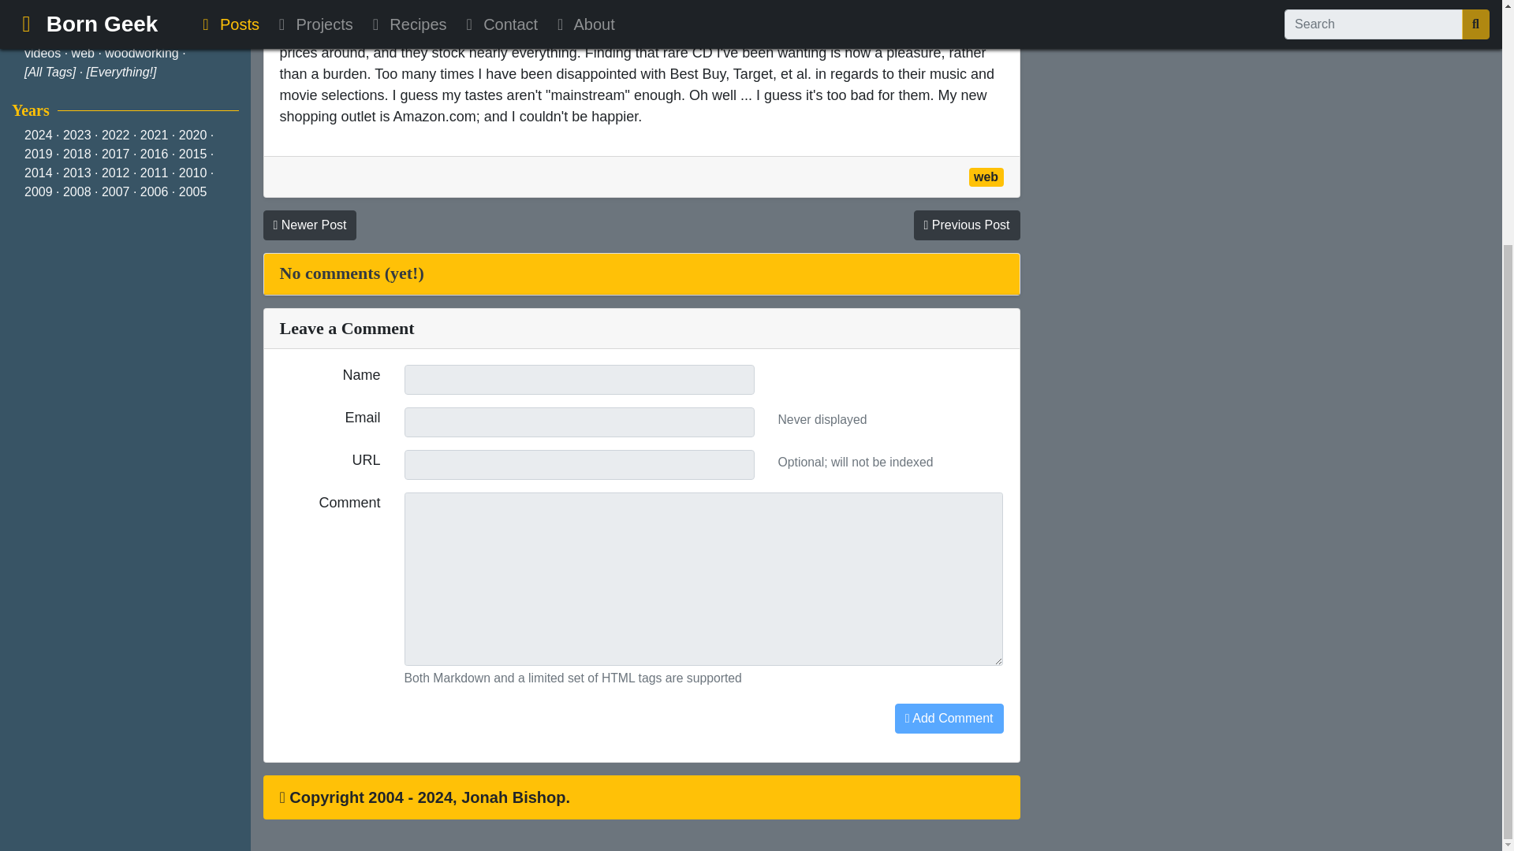 This screenshot has height=851, width=1514. I want to click on Previous Post, so click(965, 225).